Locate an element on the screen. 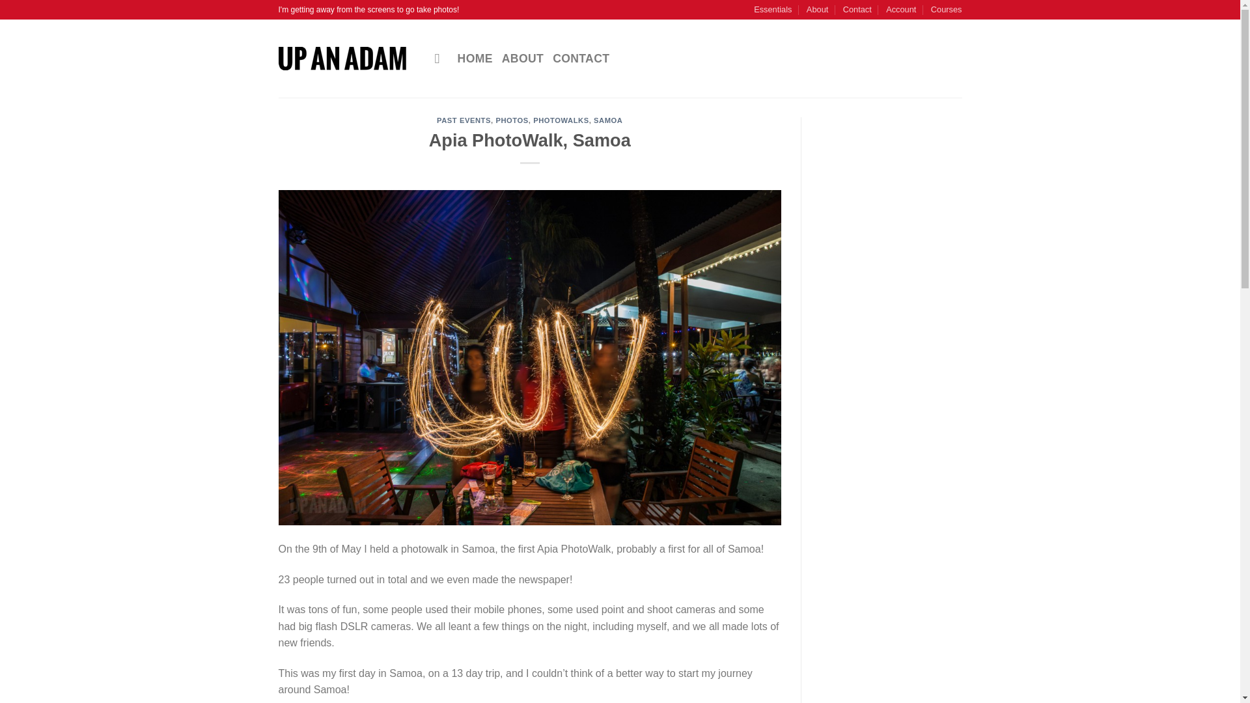  Contact is located at coordinates (857, 10).